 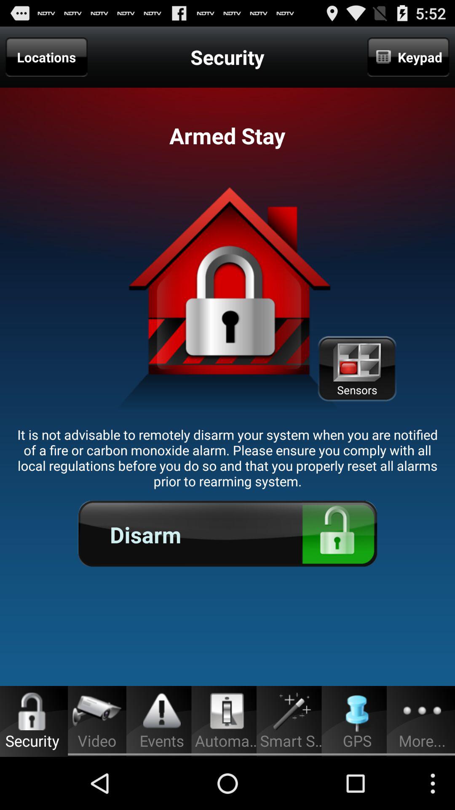 I want to click on swipe to sensors, so click(x=357, y=369).